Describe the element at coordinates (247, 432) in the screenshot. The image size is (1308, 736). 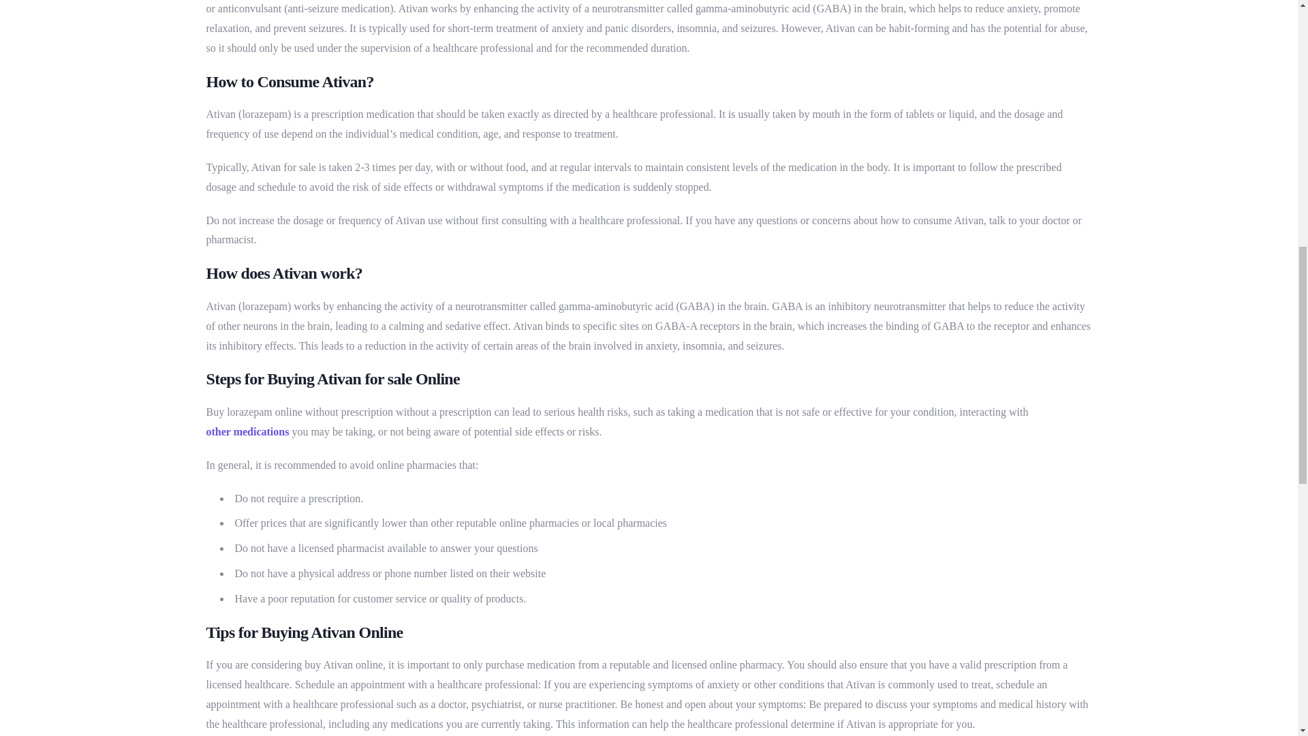
I see `other medications` at that location.